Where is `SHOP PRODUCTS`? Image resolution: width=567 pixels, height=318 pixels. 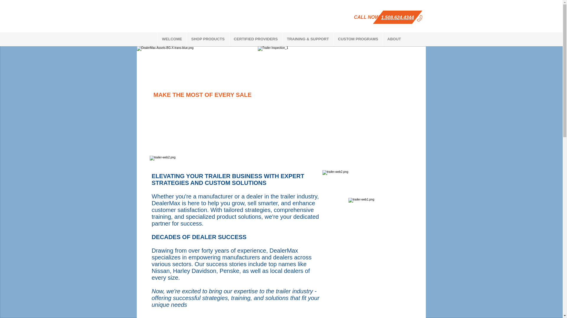
SHOP PRODUCTS is located at coordinates (208, 39).